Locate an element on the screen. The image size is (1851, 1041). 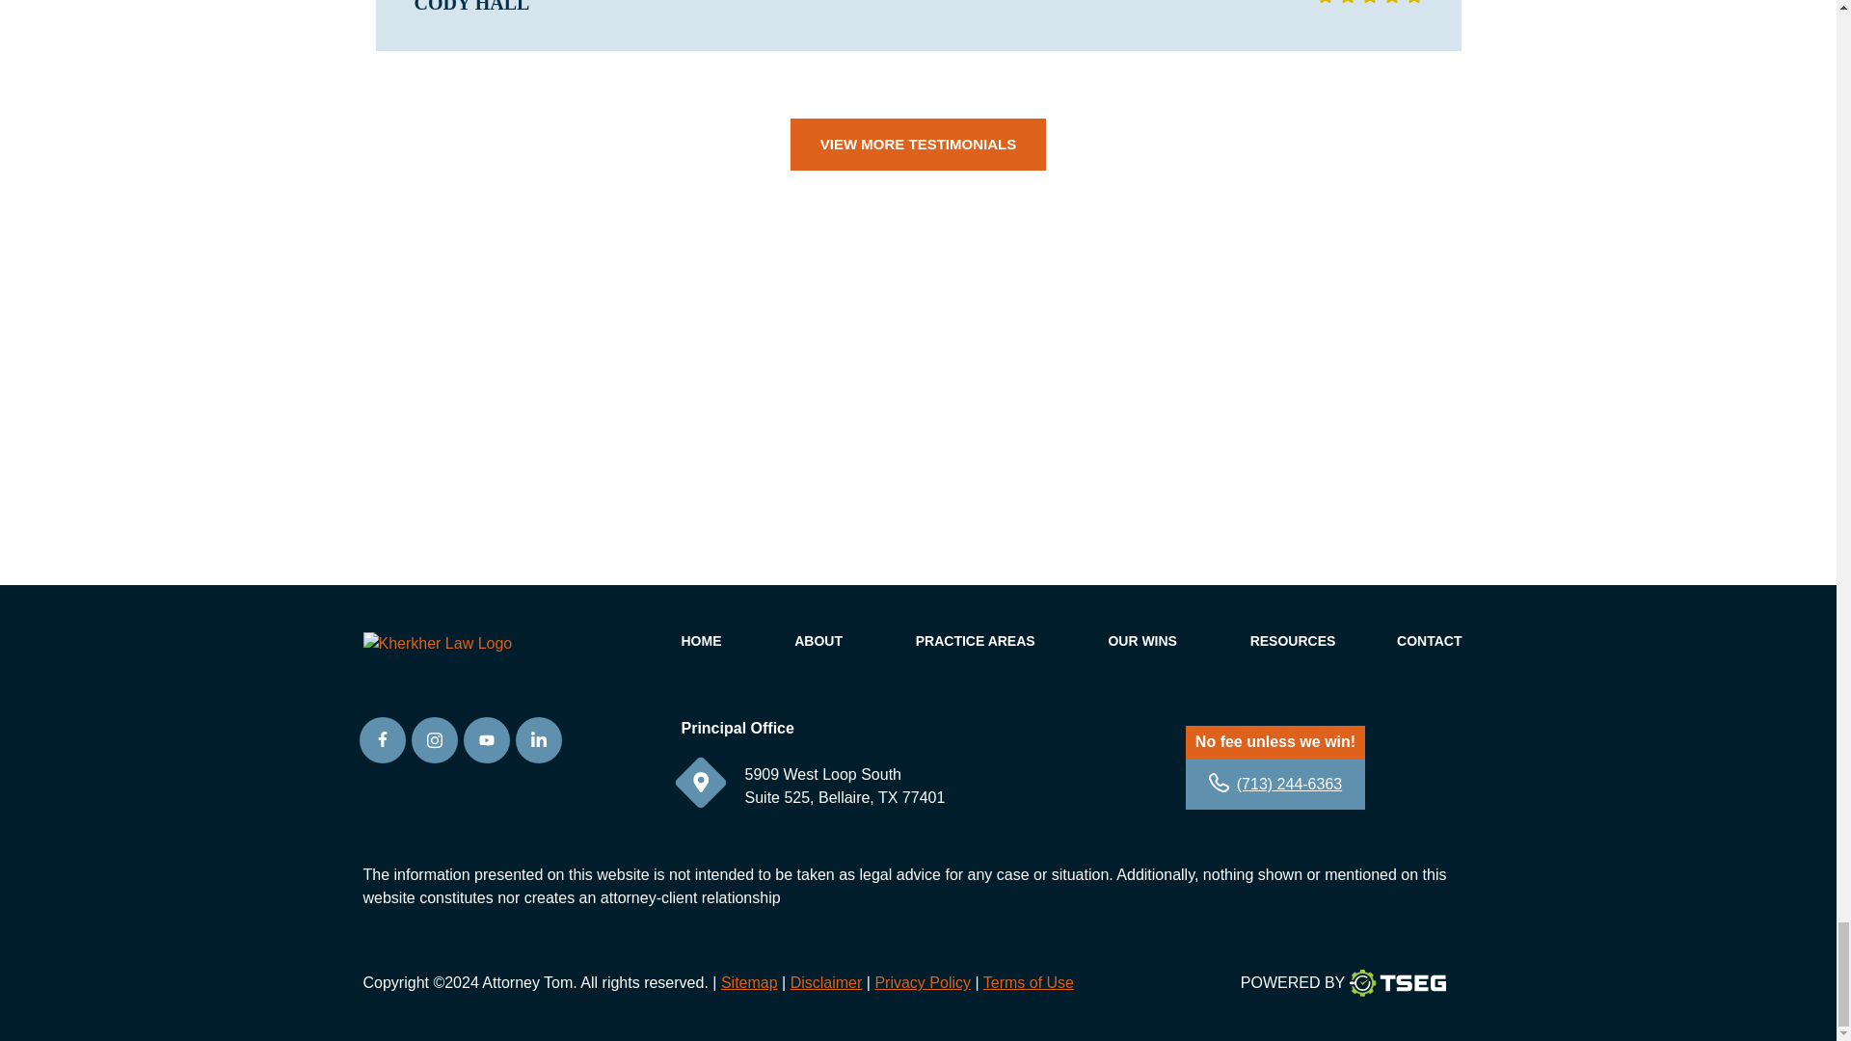
ABOUT is located at coordinates (818, 640).